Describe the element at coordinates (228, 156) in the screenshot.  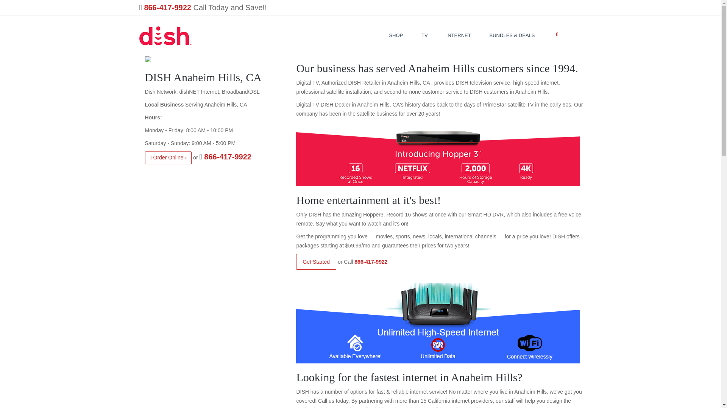
I see `866-417-9922` at that location.